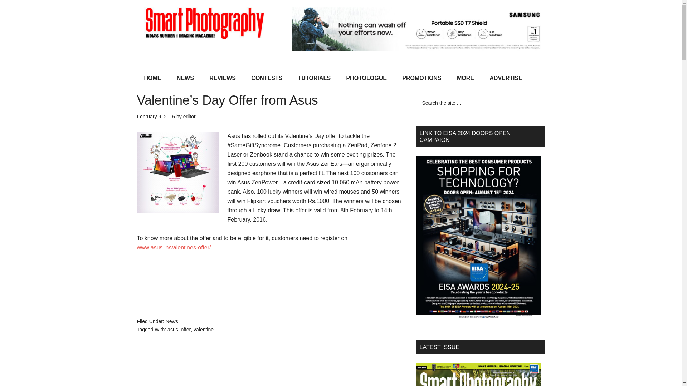  Describe the element at coordinates (152, 78) in the screenshot. I see `HOME` at that location.